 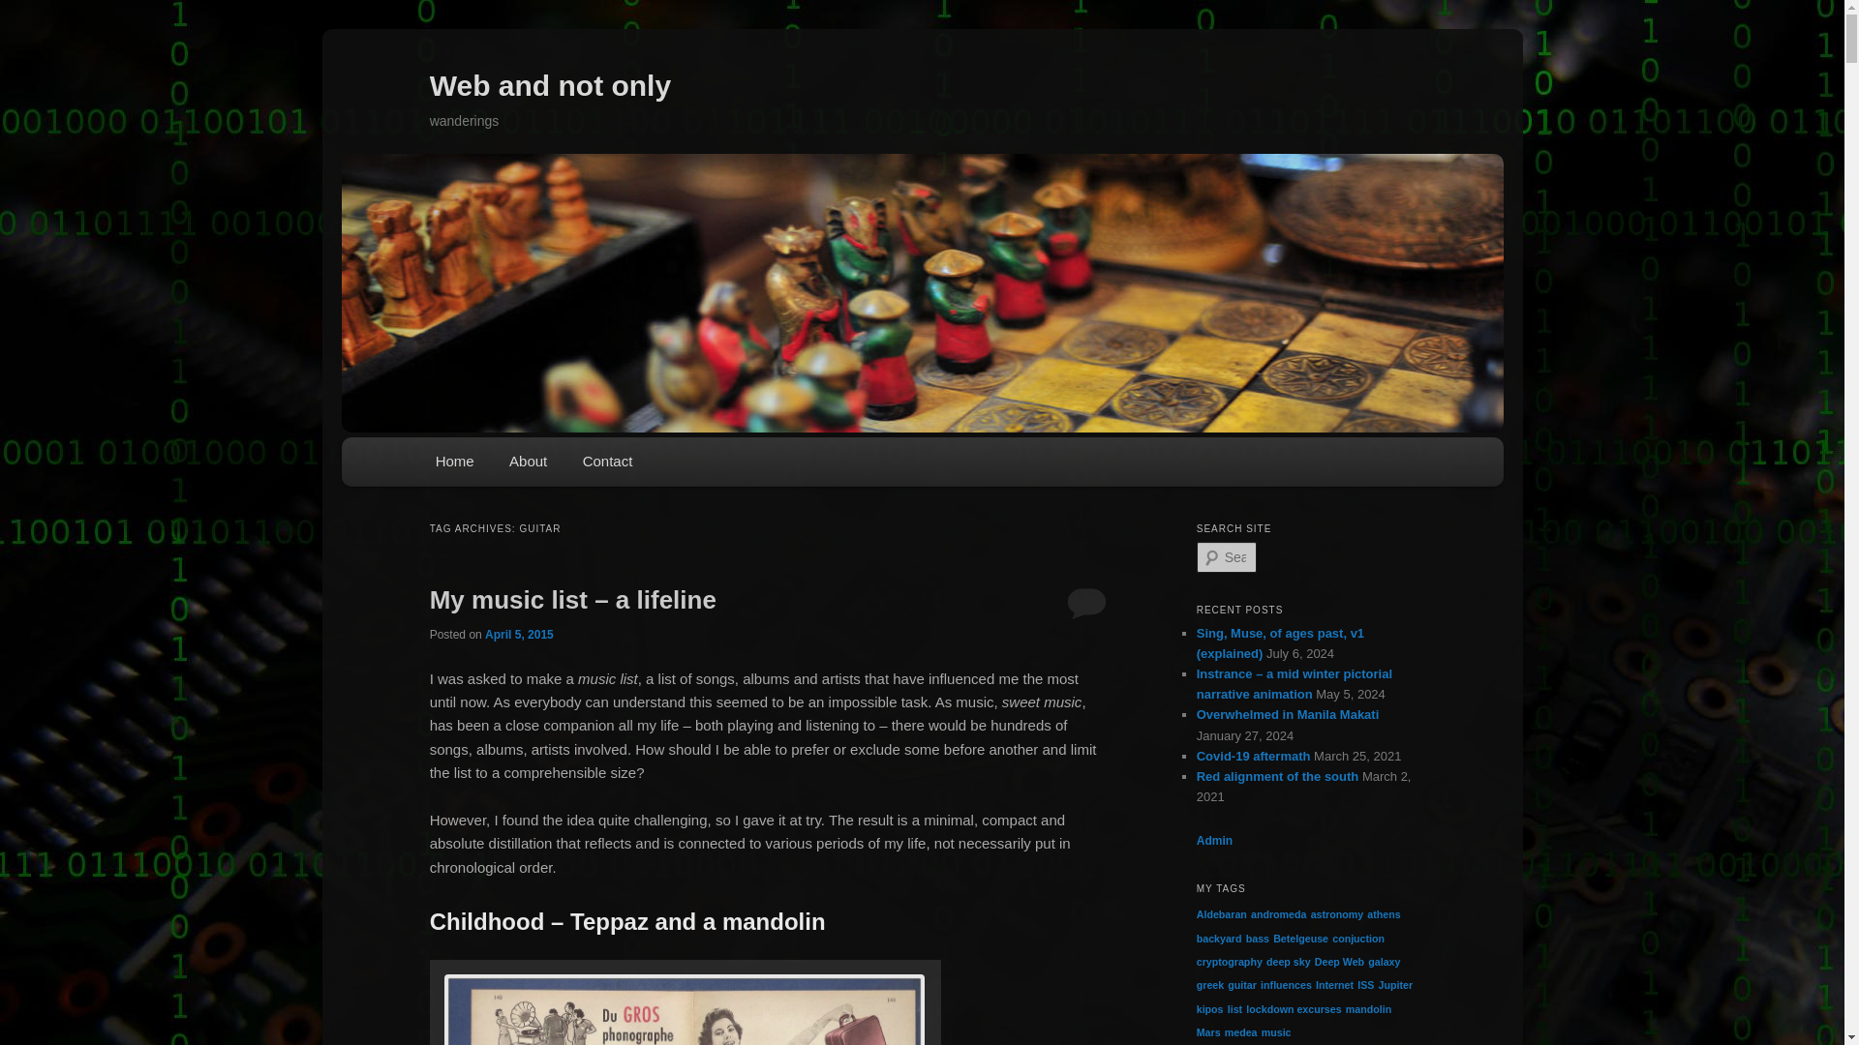 What do you see at coordinates (685, 1006) in the screenshot?
I see `Music from Teppaz, the portable "electrophone"` at bounding box center [685, 1006].